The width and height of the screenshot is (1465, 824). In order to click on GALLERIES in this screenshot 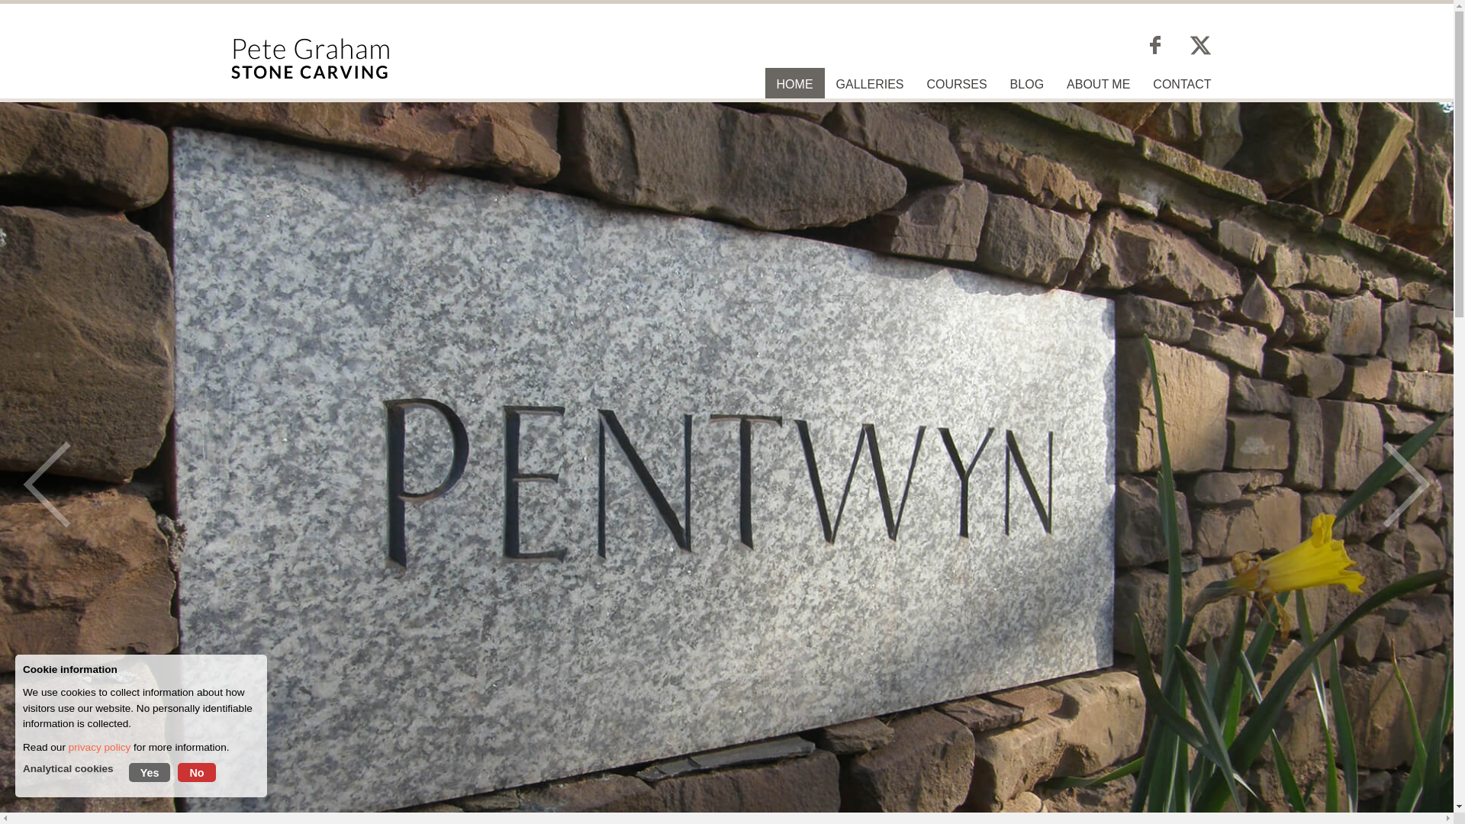, I will do `click(870, 84)`.